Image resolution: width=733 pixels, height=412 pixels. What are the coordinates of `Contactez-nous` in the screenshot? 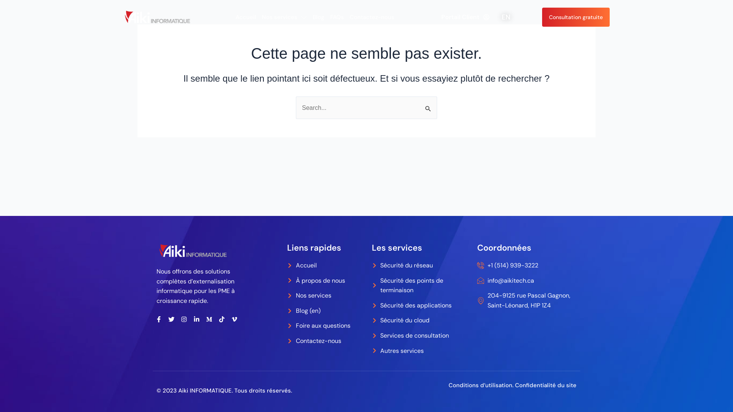 It's located at (372, 17).